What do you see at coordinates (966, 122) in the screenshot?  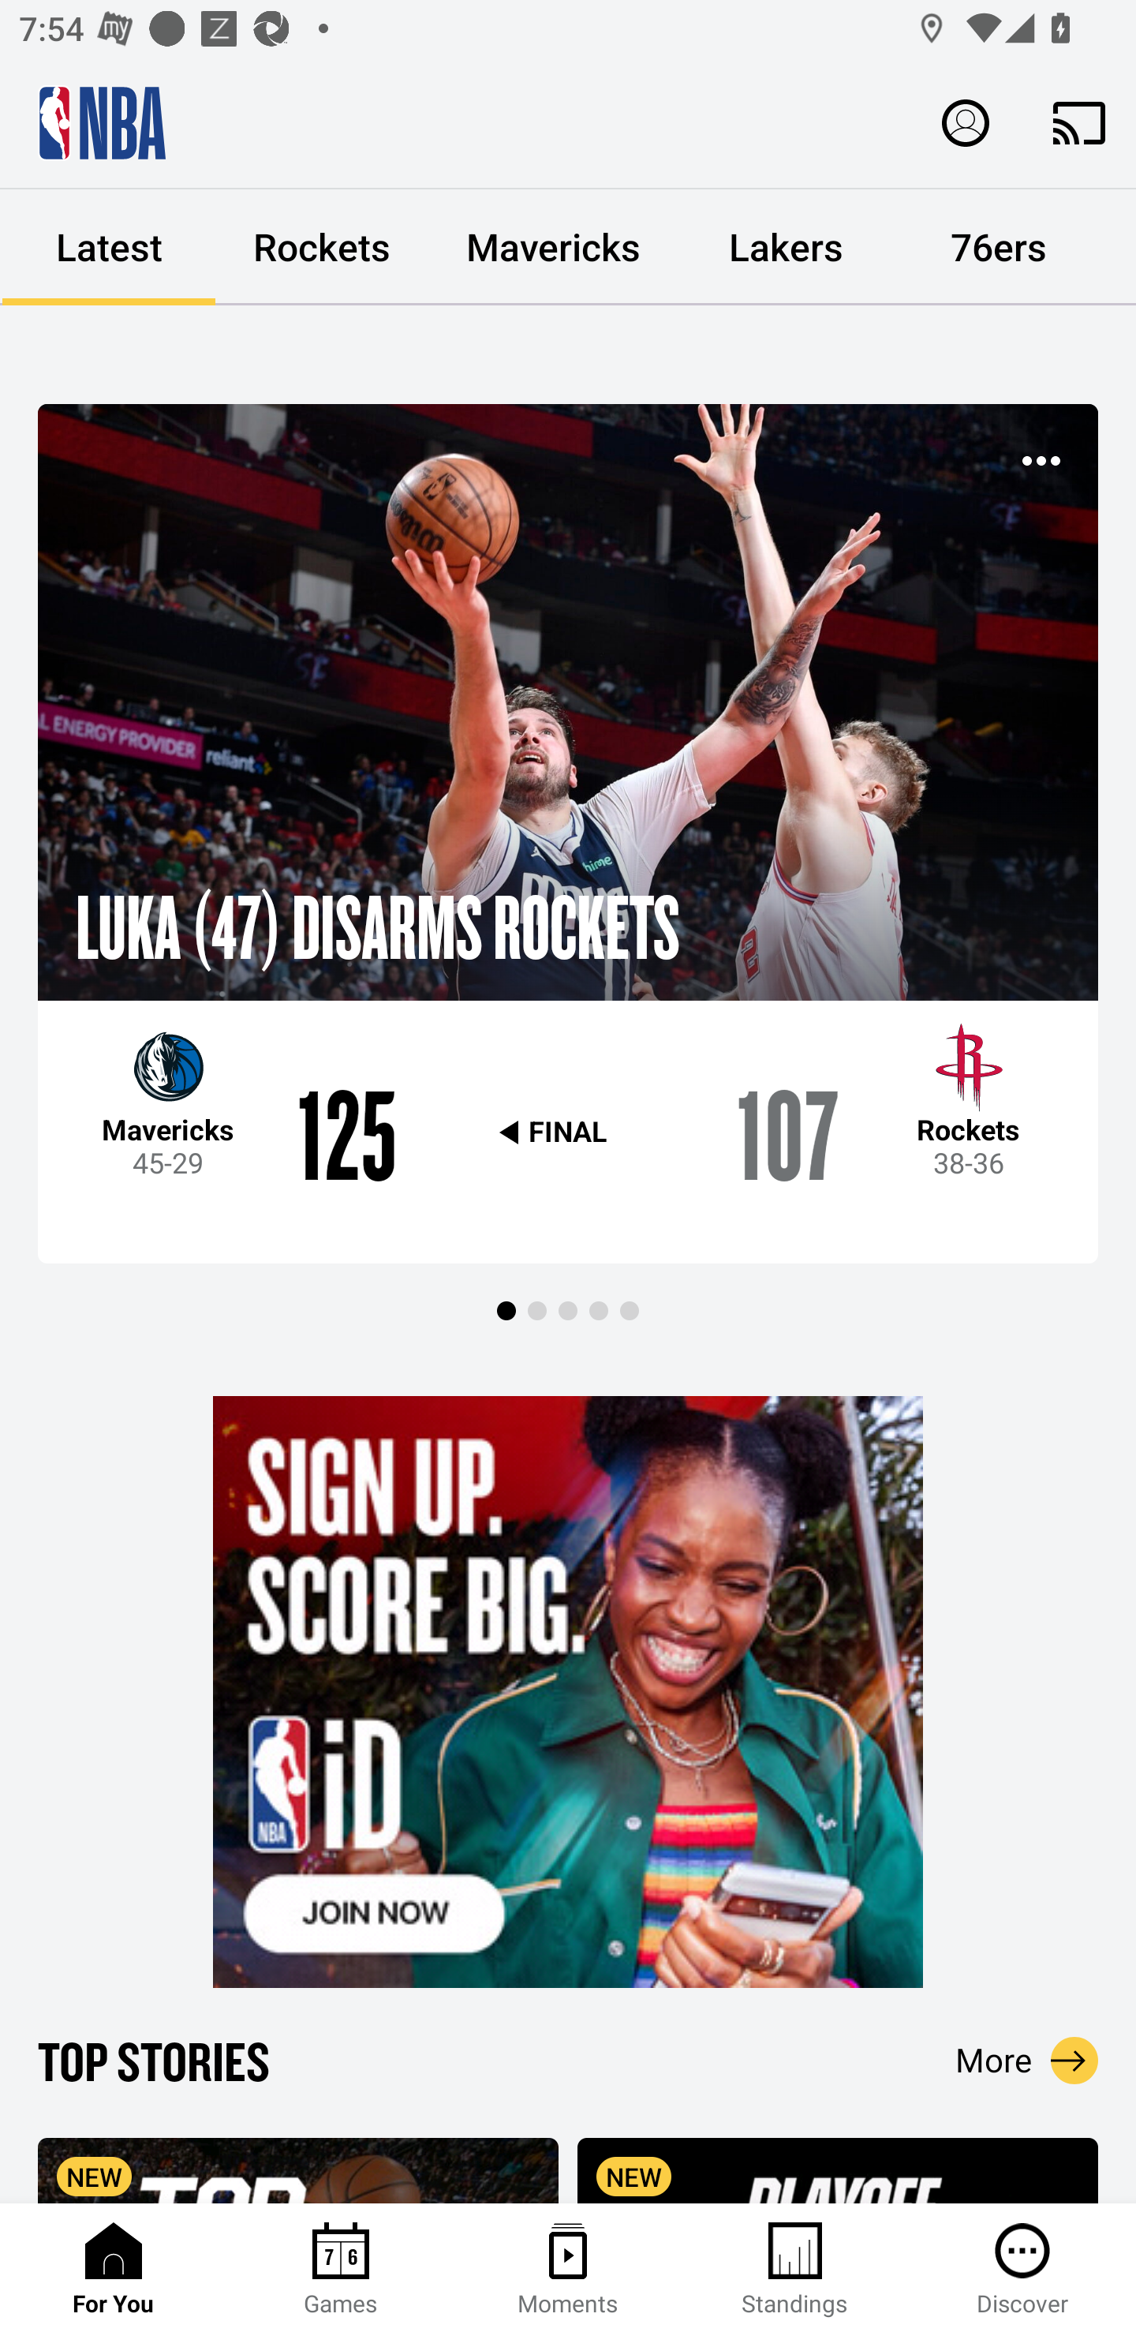 I see `Profile` at bounding box center [966, 122].